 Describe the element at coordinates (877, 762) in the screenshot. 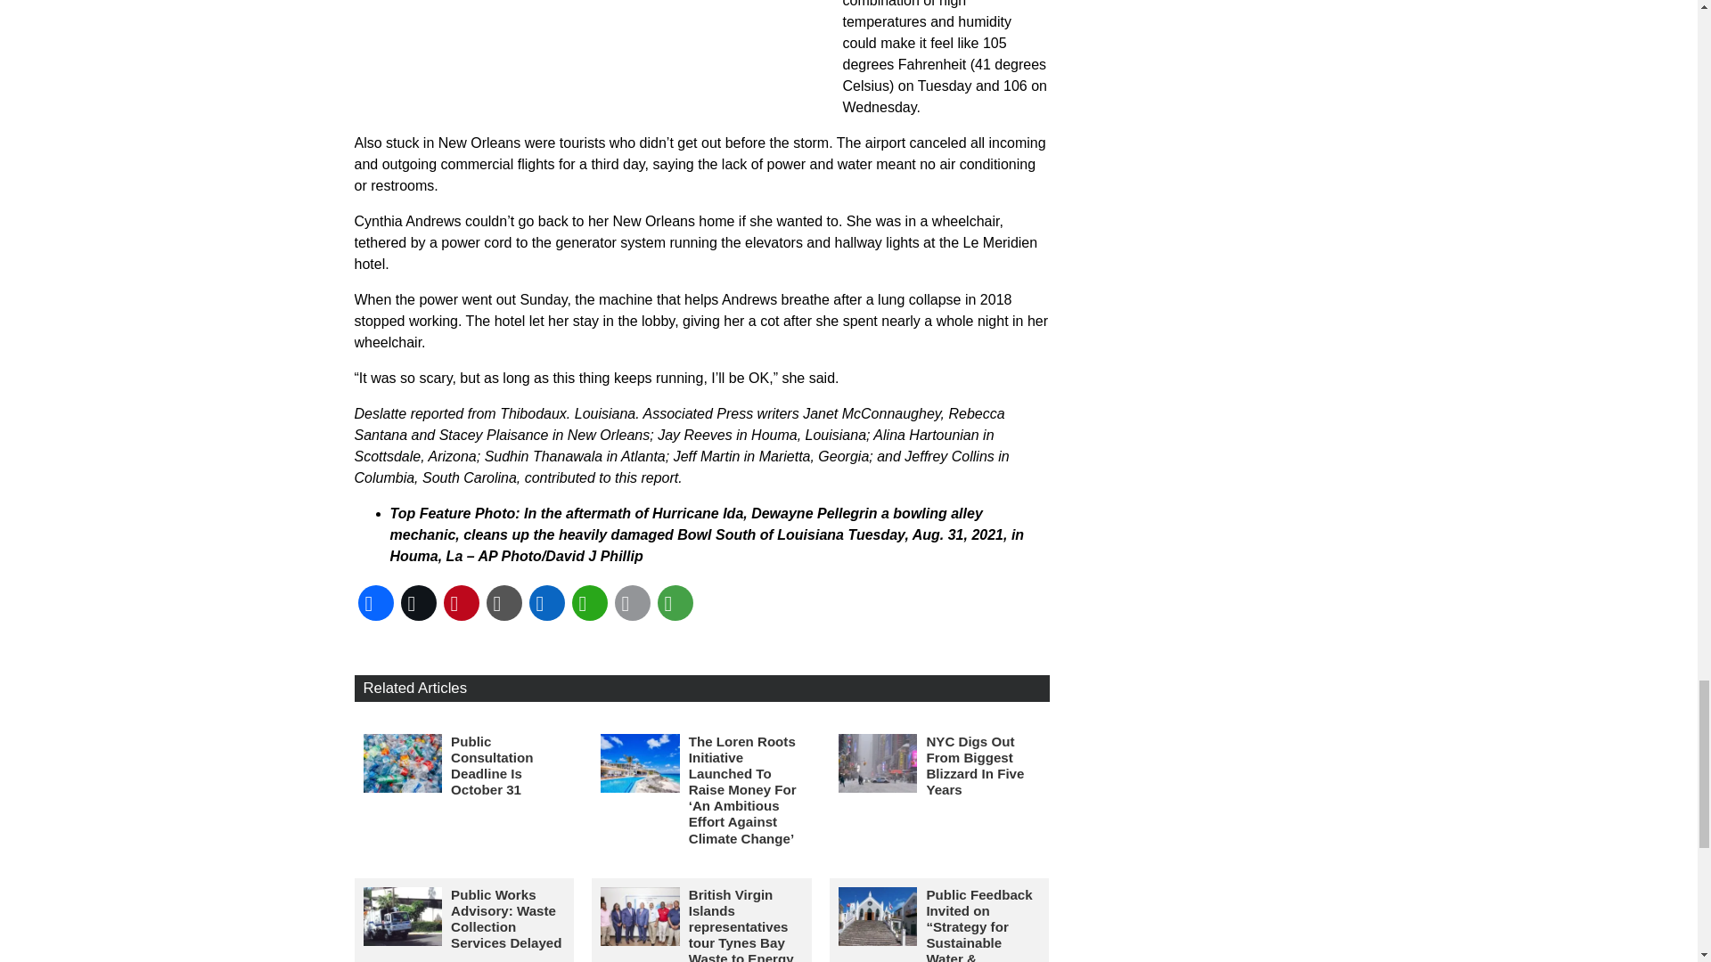

I see `NYC Digs Out From Biggest Blizzard In Five Years` at that location.